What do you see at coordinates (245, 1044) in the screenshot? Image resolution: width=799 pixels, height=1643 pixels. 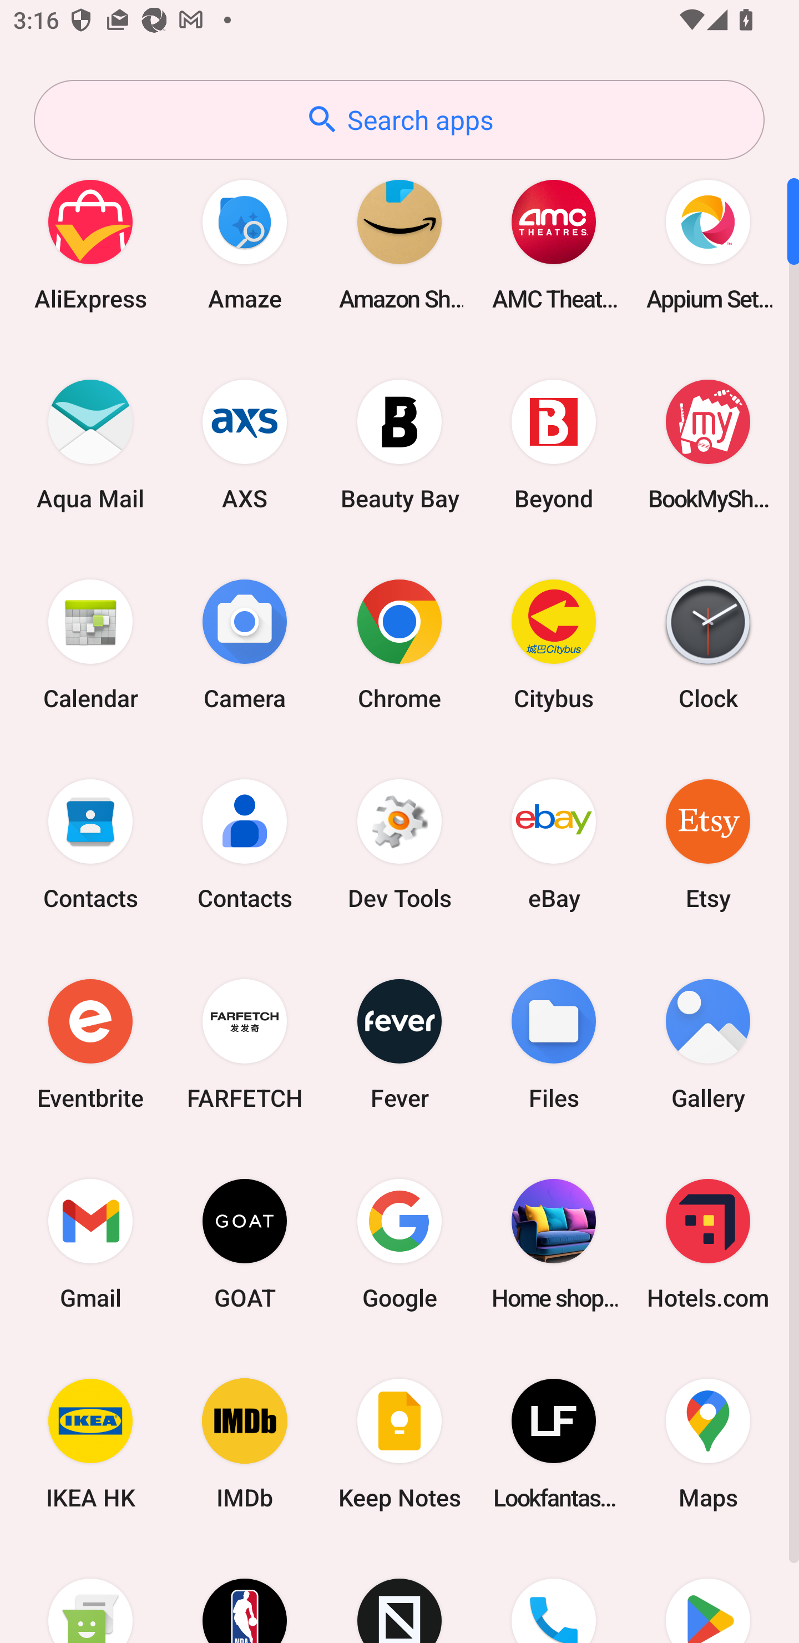 I see `FARFETCH` at bounding box center [245, 1044].